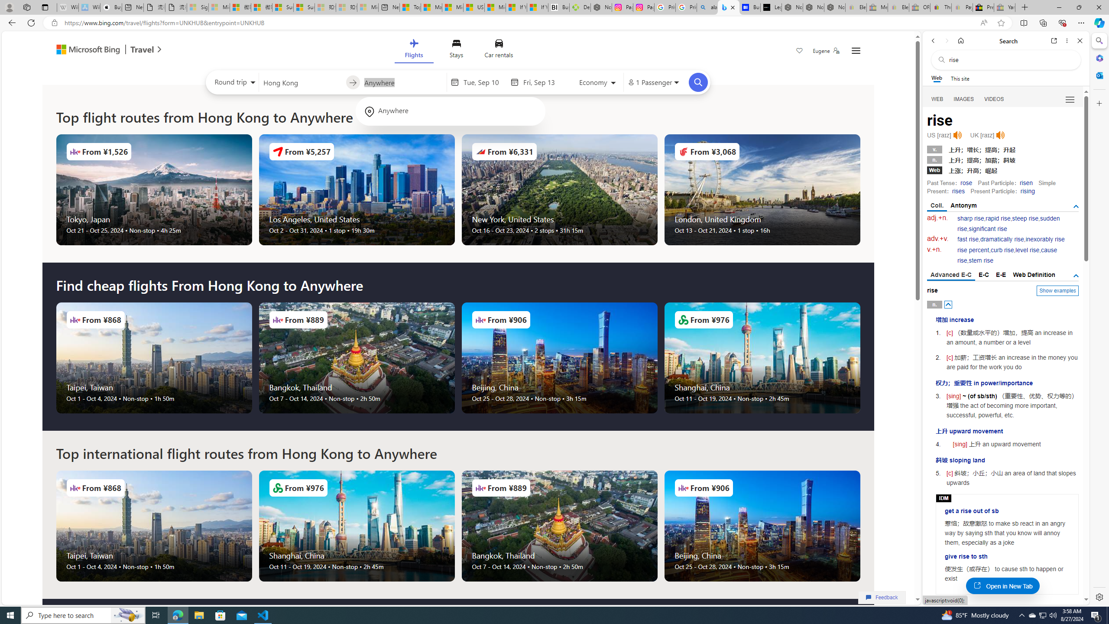 The height and width of the screenshot is (624, 1109). I want to click on Microsoft Bing Travel - Flights, so click(729, 7).